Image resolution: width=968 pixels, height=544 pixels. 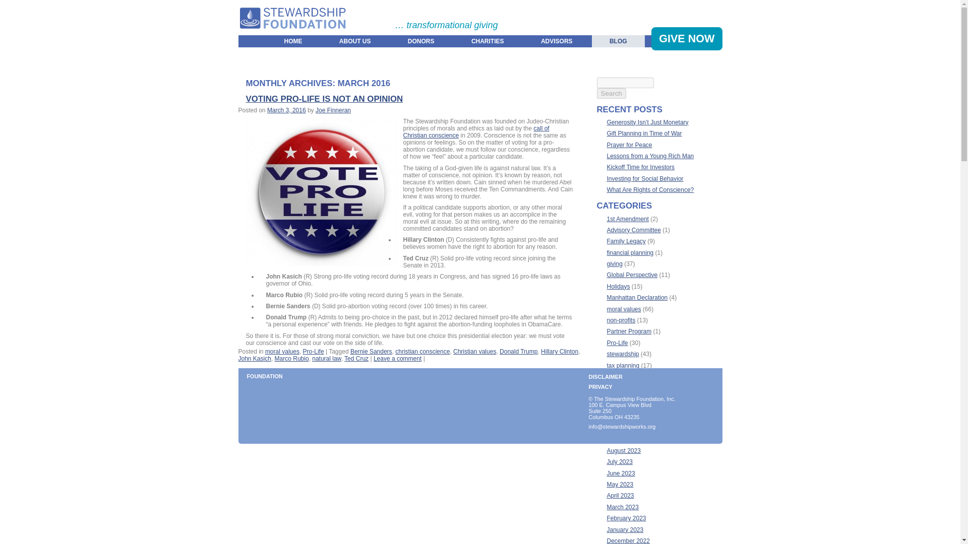 I want to click on 3:35 pm, so click(x=286, y=110).